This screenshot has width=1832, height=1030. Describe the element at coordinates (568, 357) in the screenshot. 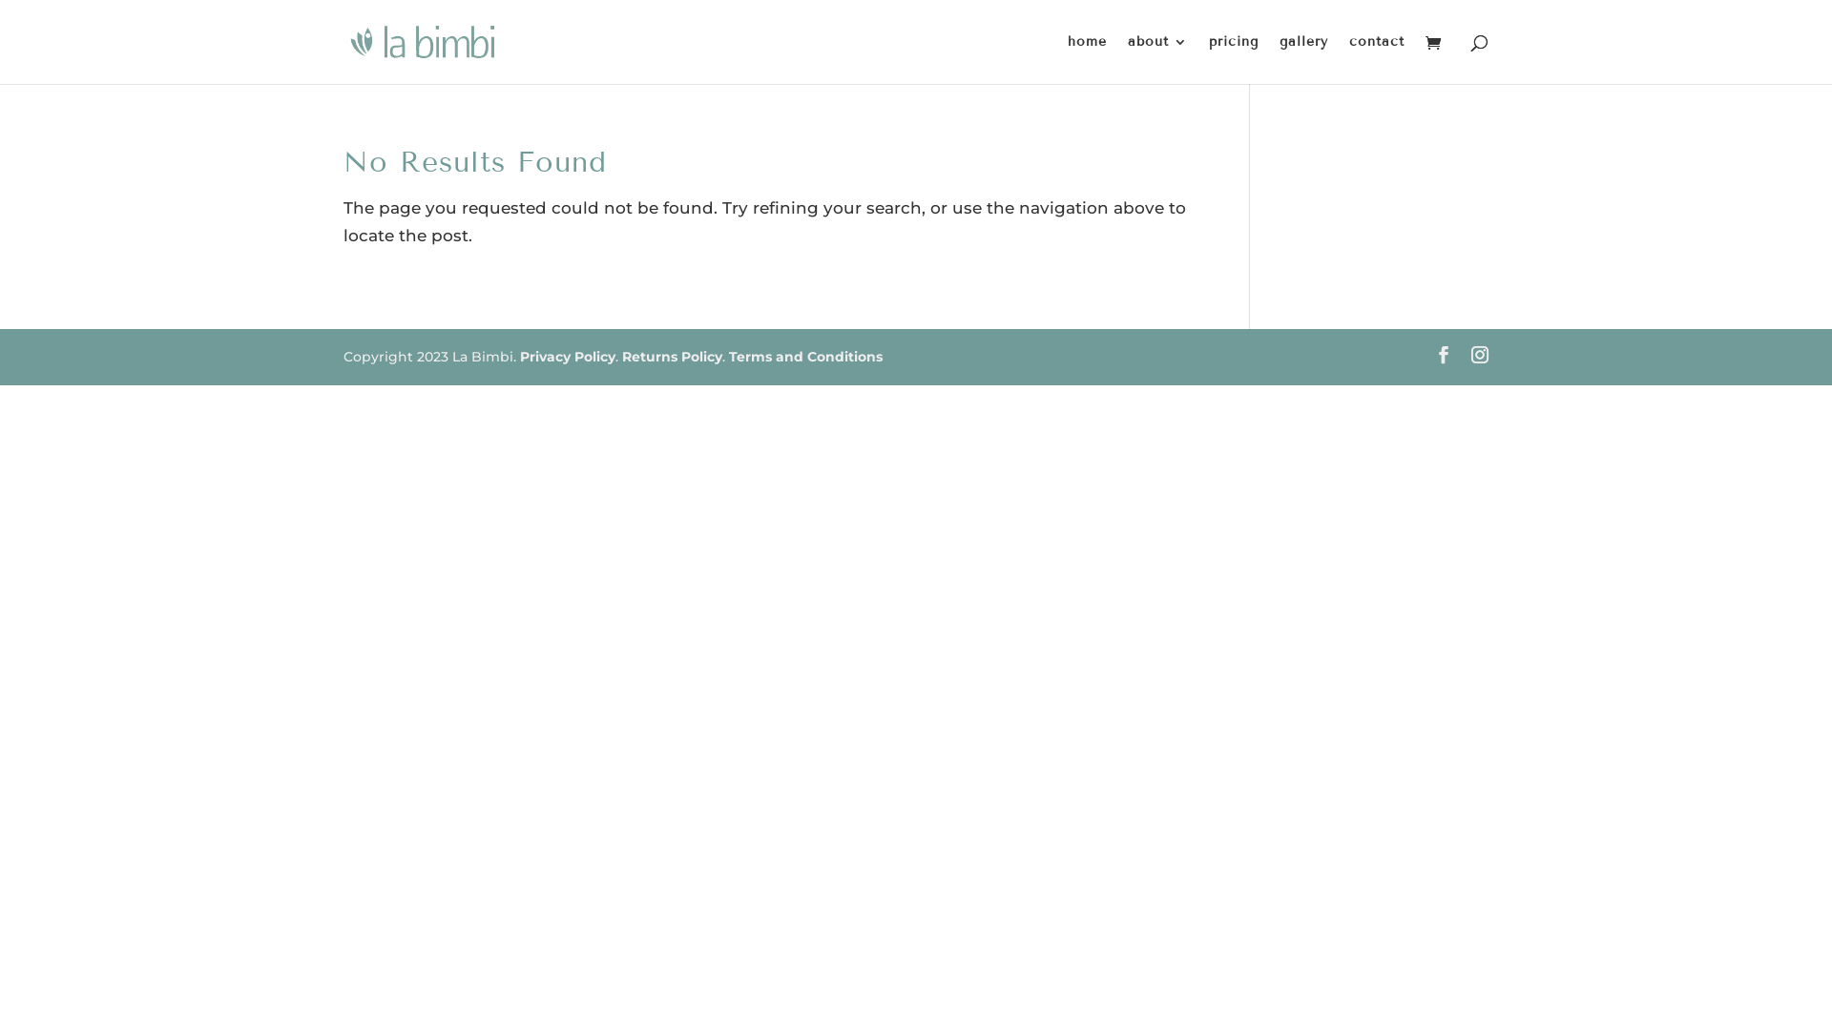

I see `Privacy Policy` at that location.